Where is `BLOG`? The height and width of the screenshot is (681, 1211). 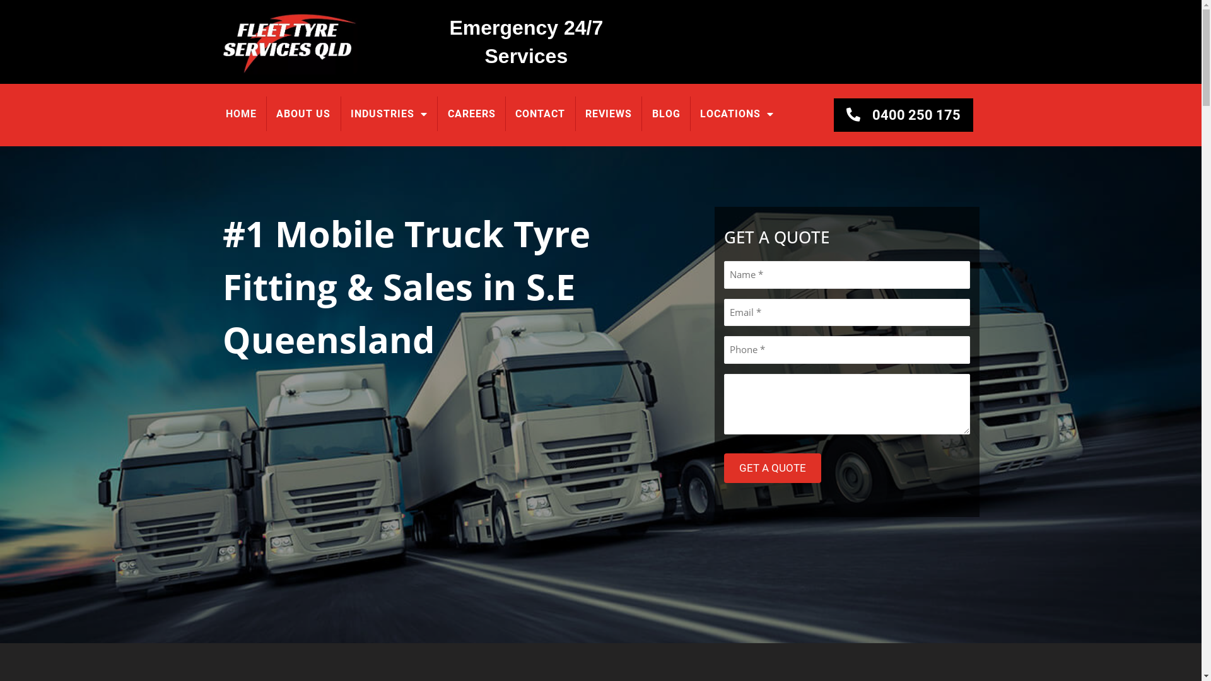 BLOG is located at coordinates (666, 113).